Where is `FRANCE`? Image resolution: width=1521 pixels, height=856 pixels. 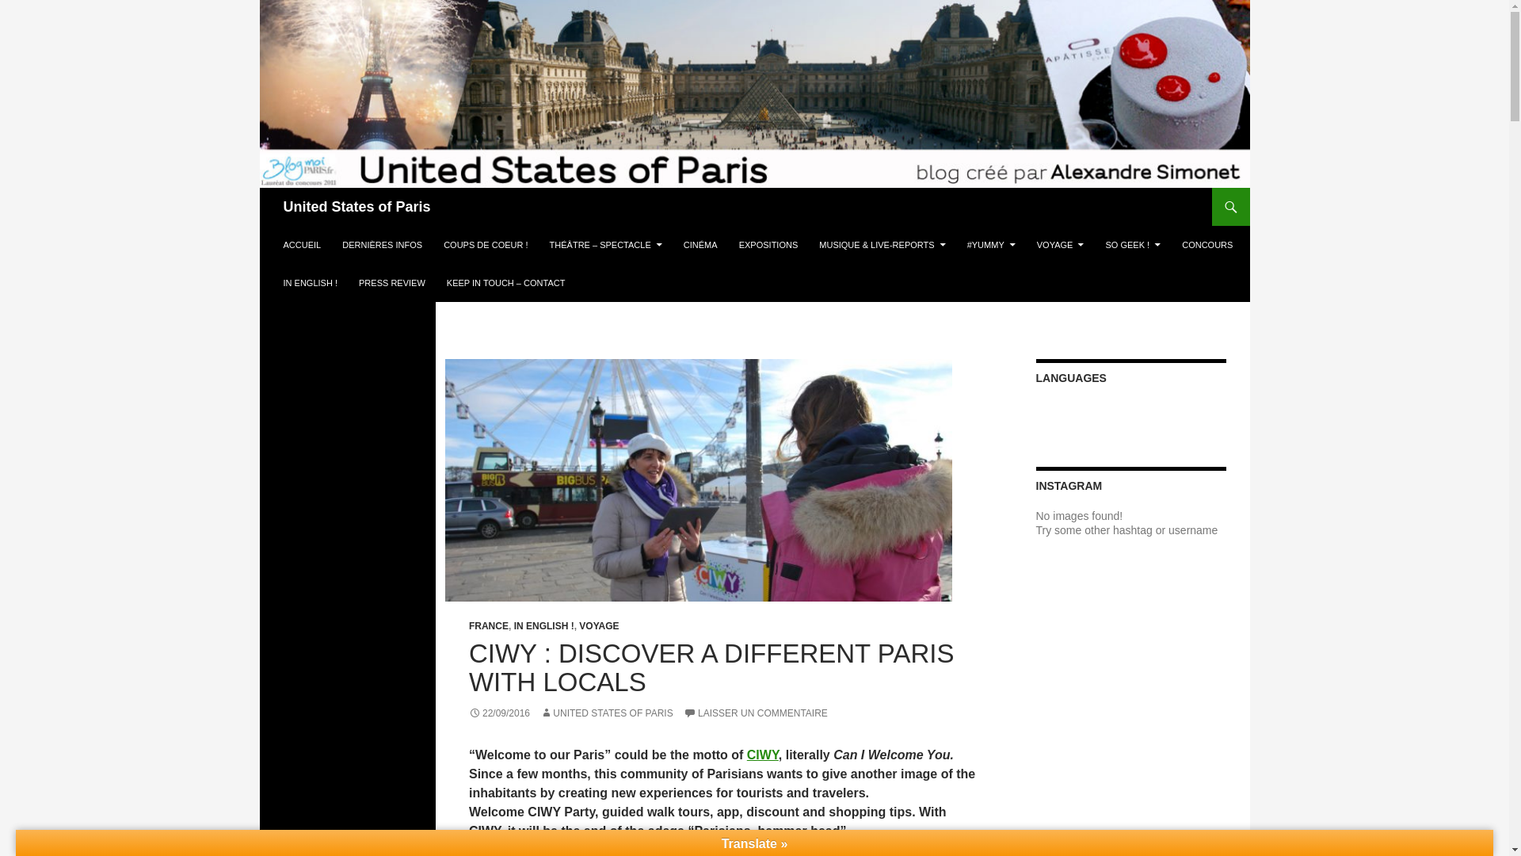
FRANCE is located at coordinates (488, 626).